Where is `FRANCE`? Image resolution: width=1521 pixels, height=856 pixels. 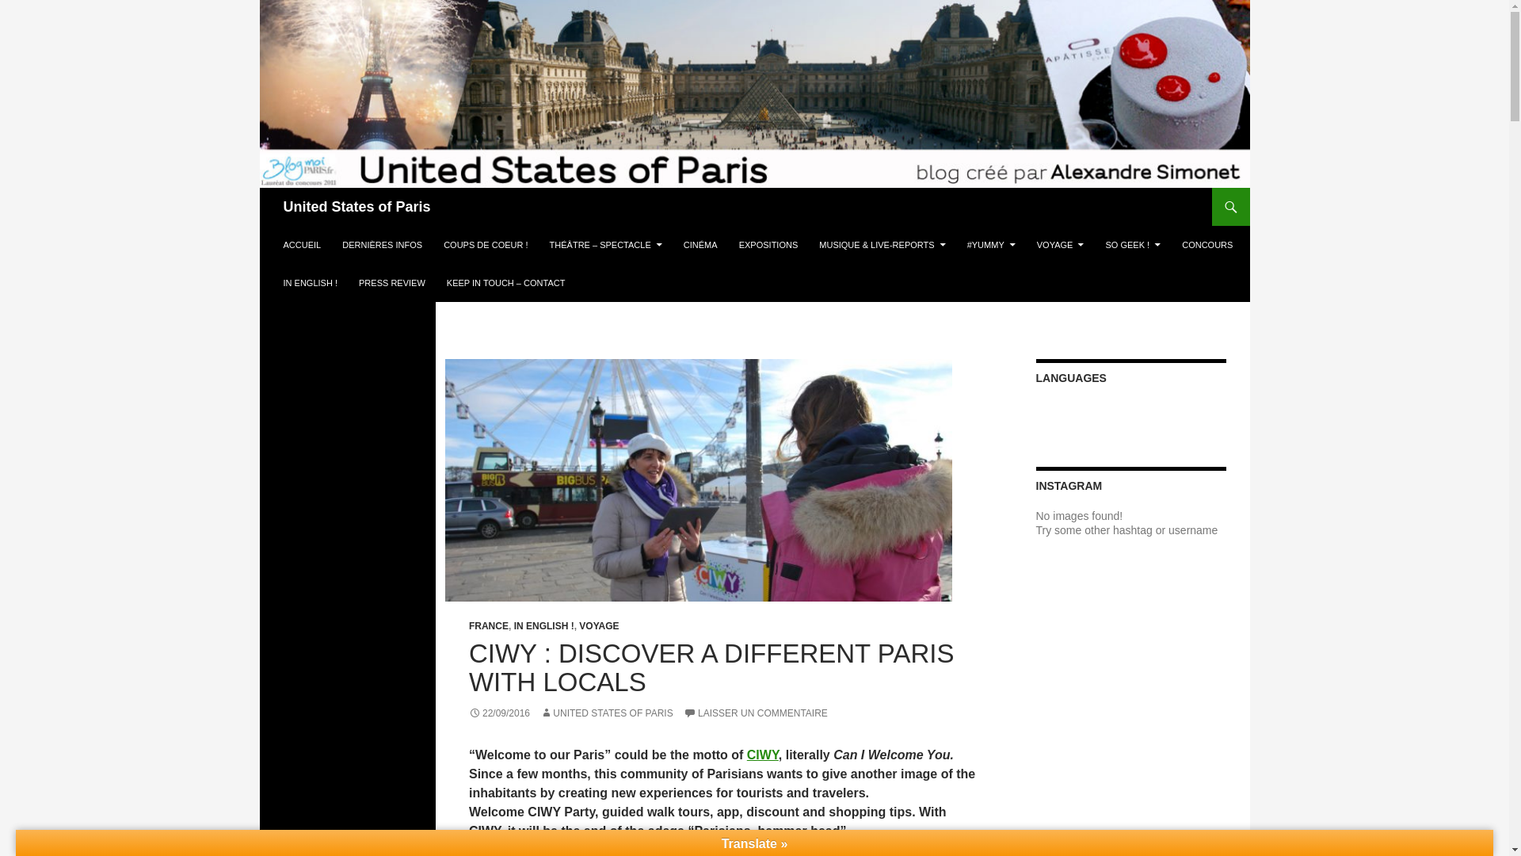
FRANCE is located at coordinates (488, 626).